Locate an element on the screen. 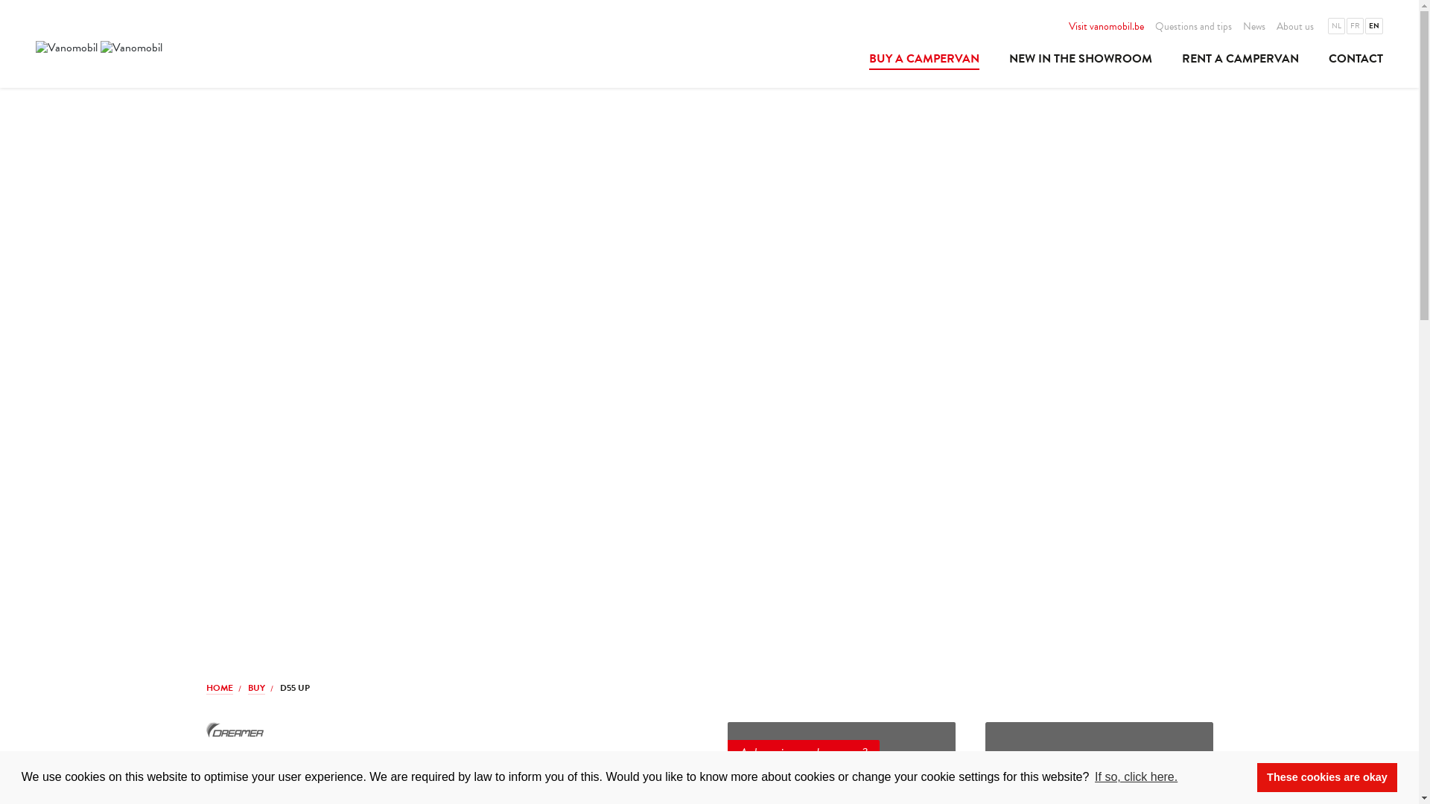 The height and width of the screenshot is (804, 1430). BUY is located at coordinates (256, 689).